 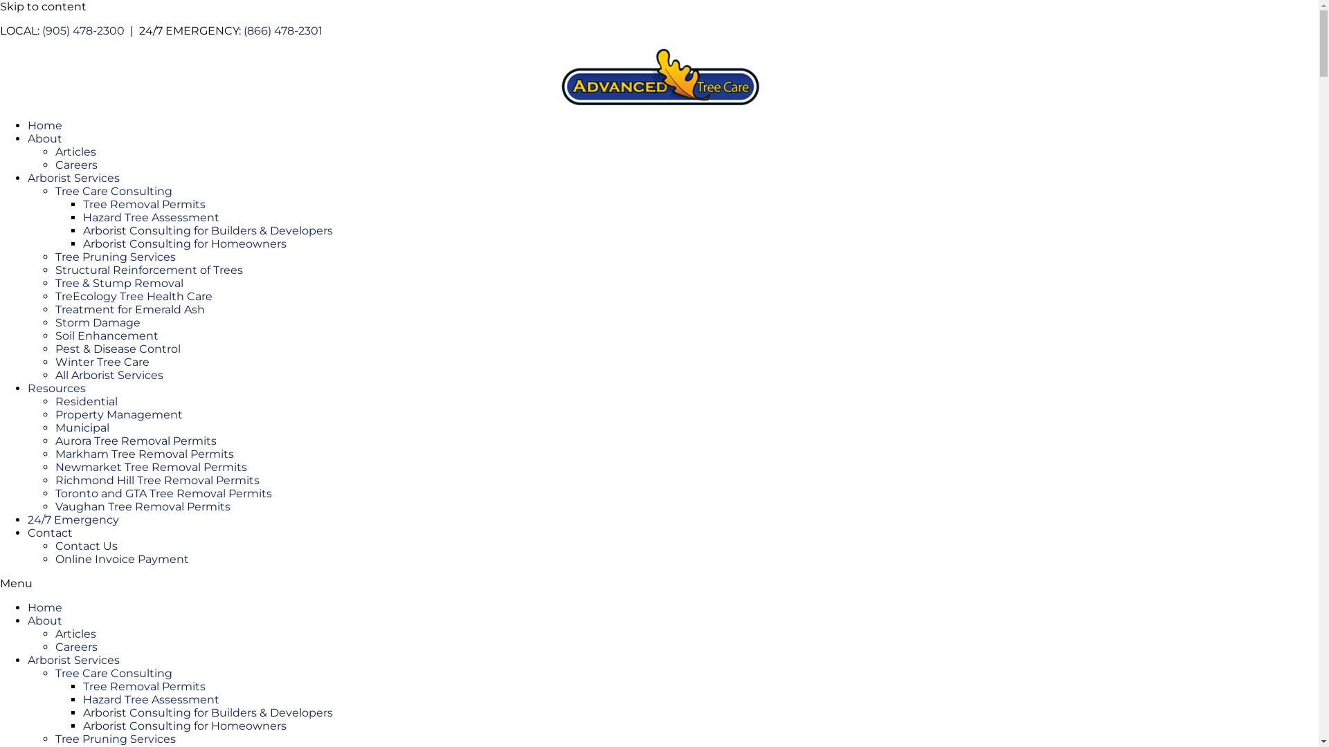 I want to click on Arborist Consulting for Homeowners, so click(x=185, y=726).